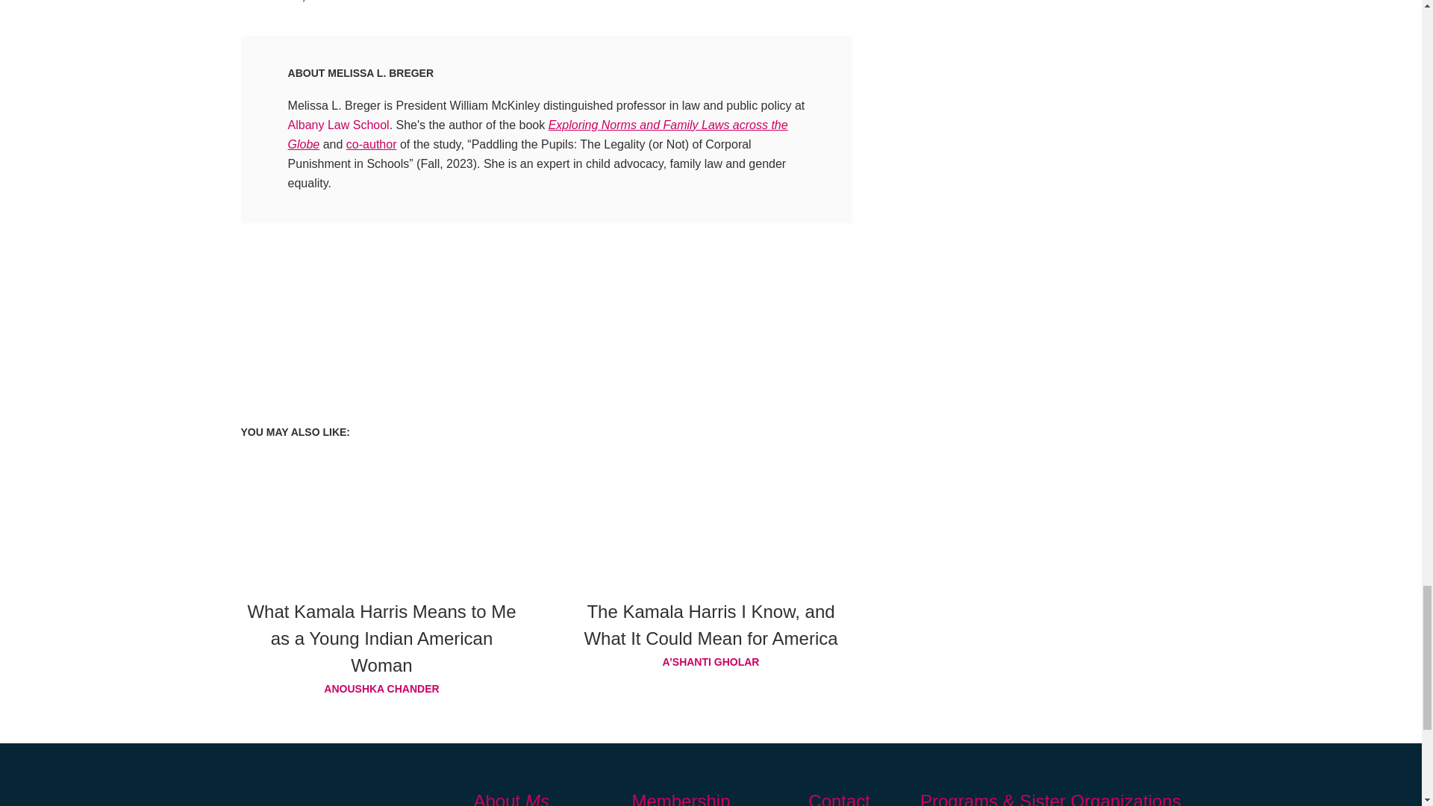 This screenshot has width=1433, height=806. Describe the element at coordinates (381, 689) in the screenshot. I see `Posts by Anoushka Chander` at that location.